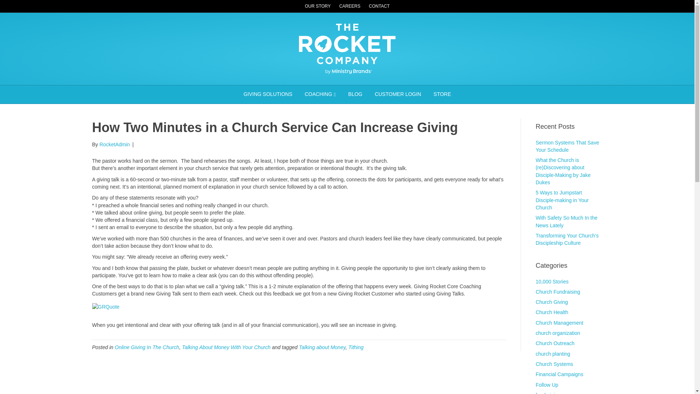  What do you see at coordinates (318, 6) in the screenshot?
I see `OUR STORY` at bounding box center [318, 6].